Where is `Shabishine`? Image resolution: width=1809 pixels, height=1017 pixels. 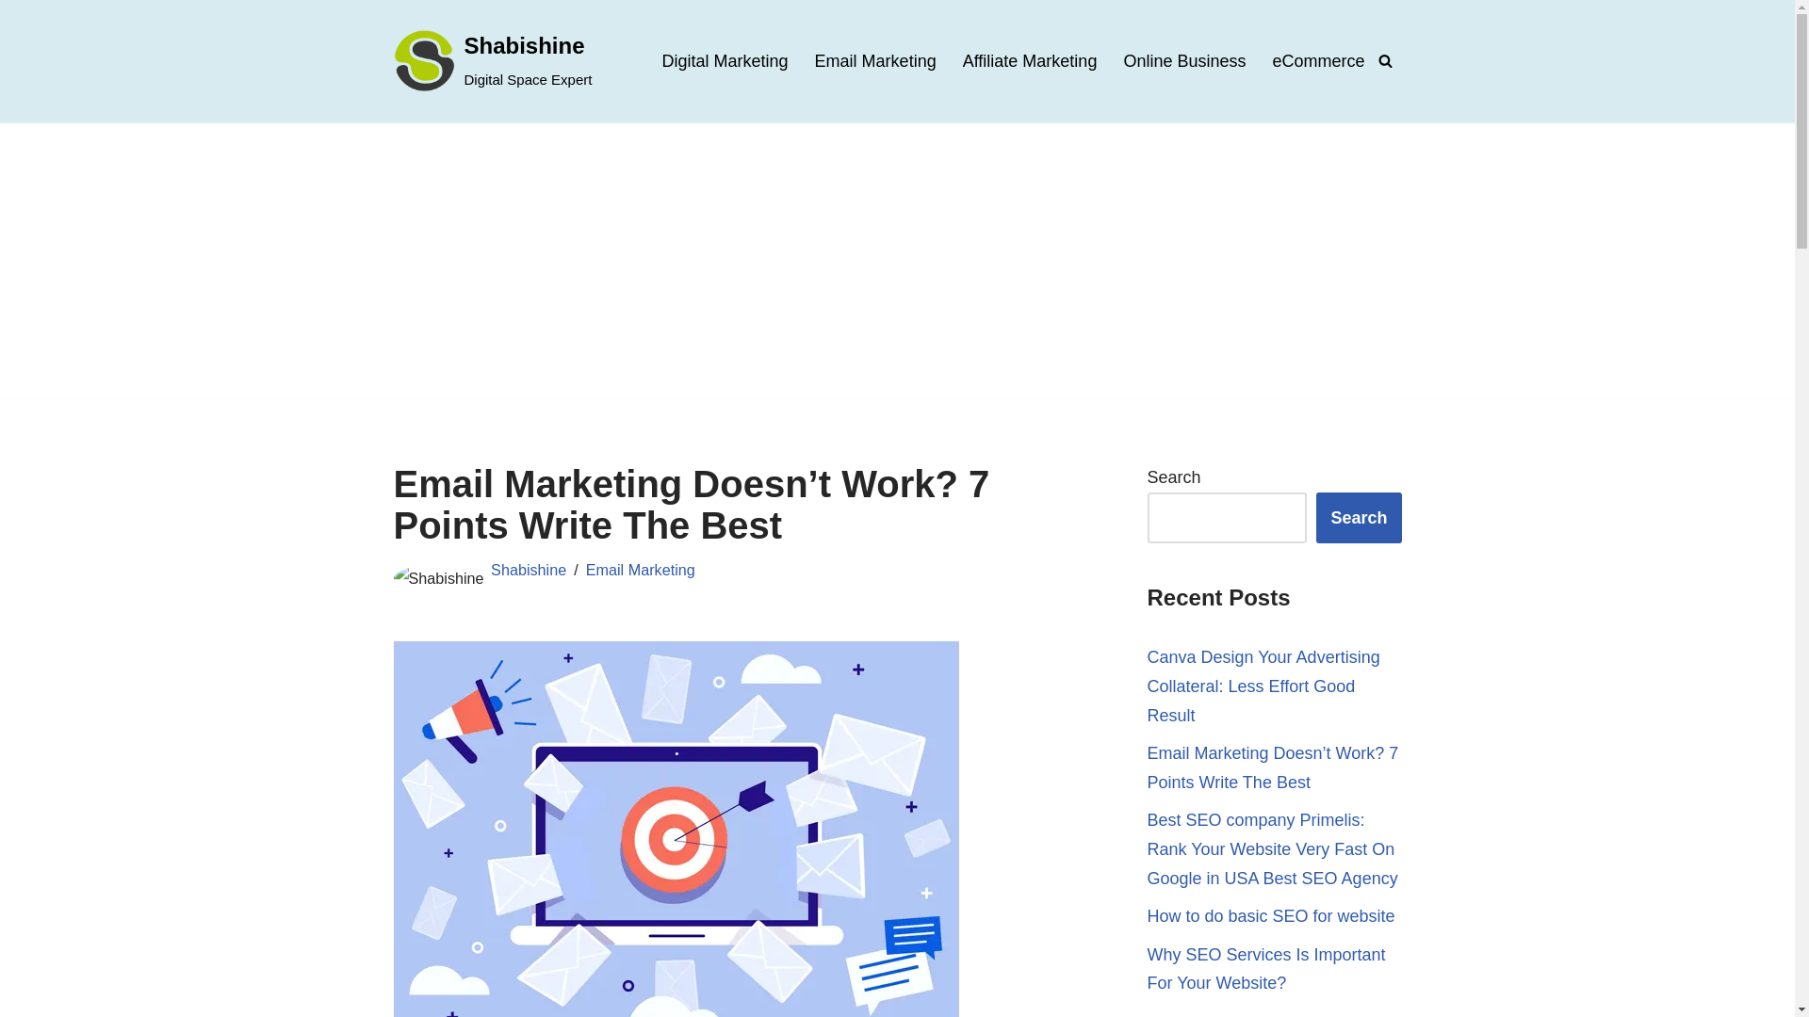
Shabishine is located at coordinates (528, 570).